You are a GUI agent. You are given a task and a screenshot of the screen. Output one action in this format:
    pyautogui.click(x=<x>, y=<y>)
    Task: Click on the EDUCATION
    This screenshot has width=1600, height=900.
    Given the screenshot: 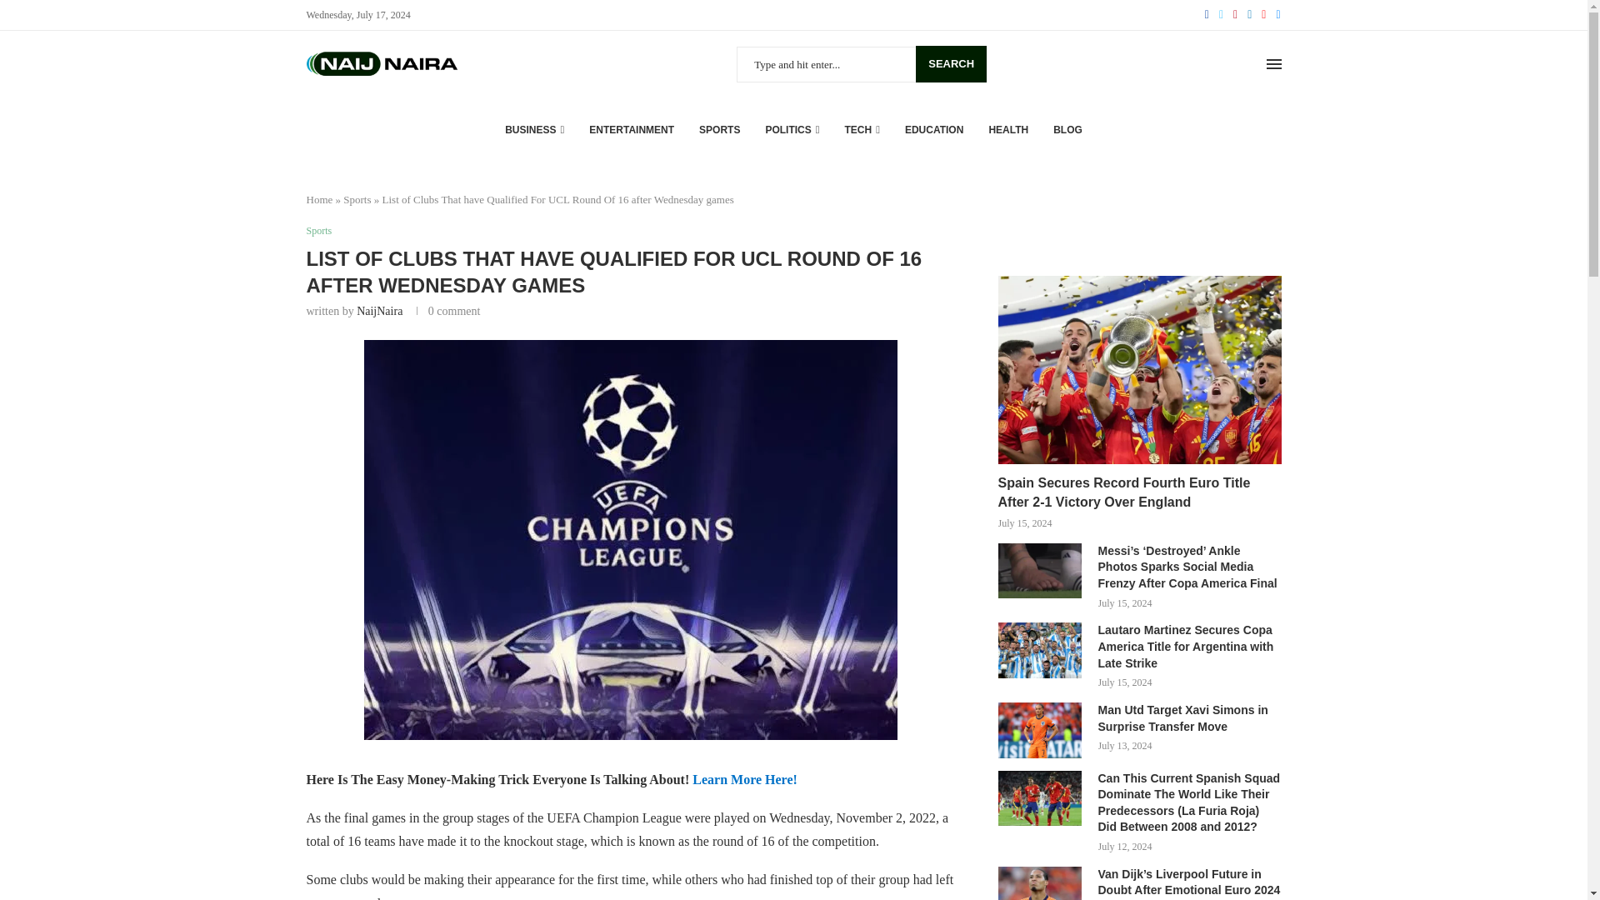 What is the action you would take?
    pyautogui.click(x=933, y=130)
    